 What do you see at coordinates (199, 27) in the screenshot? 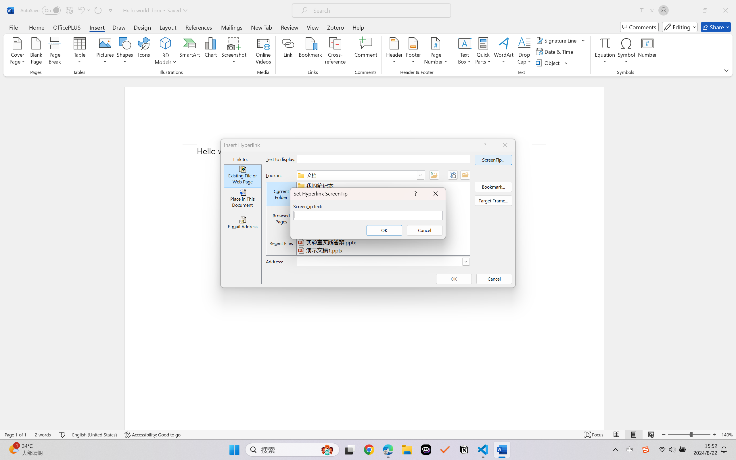
I see `References` at bounding box center [199, 27].